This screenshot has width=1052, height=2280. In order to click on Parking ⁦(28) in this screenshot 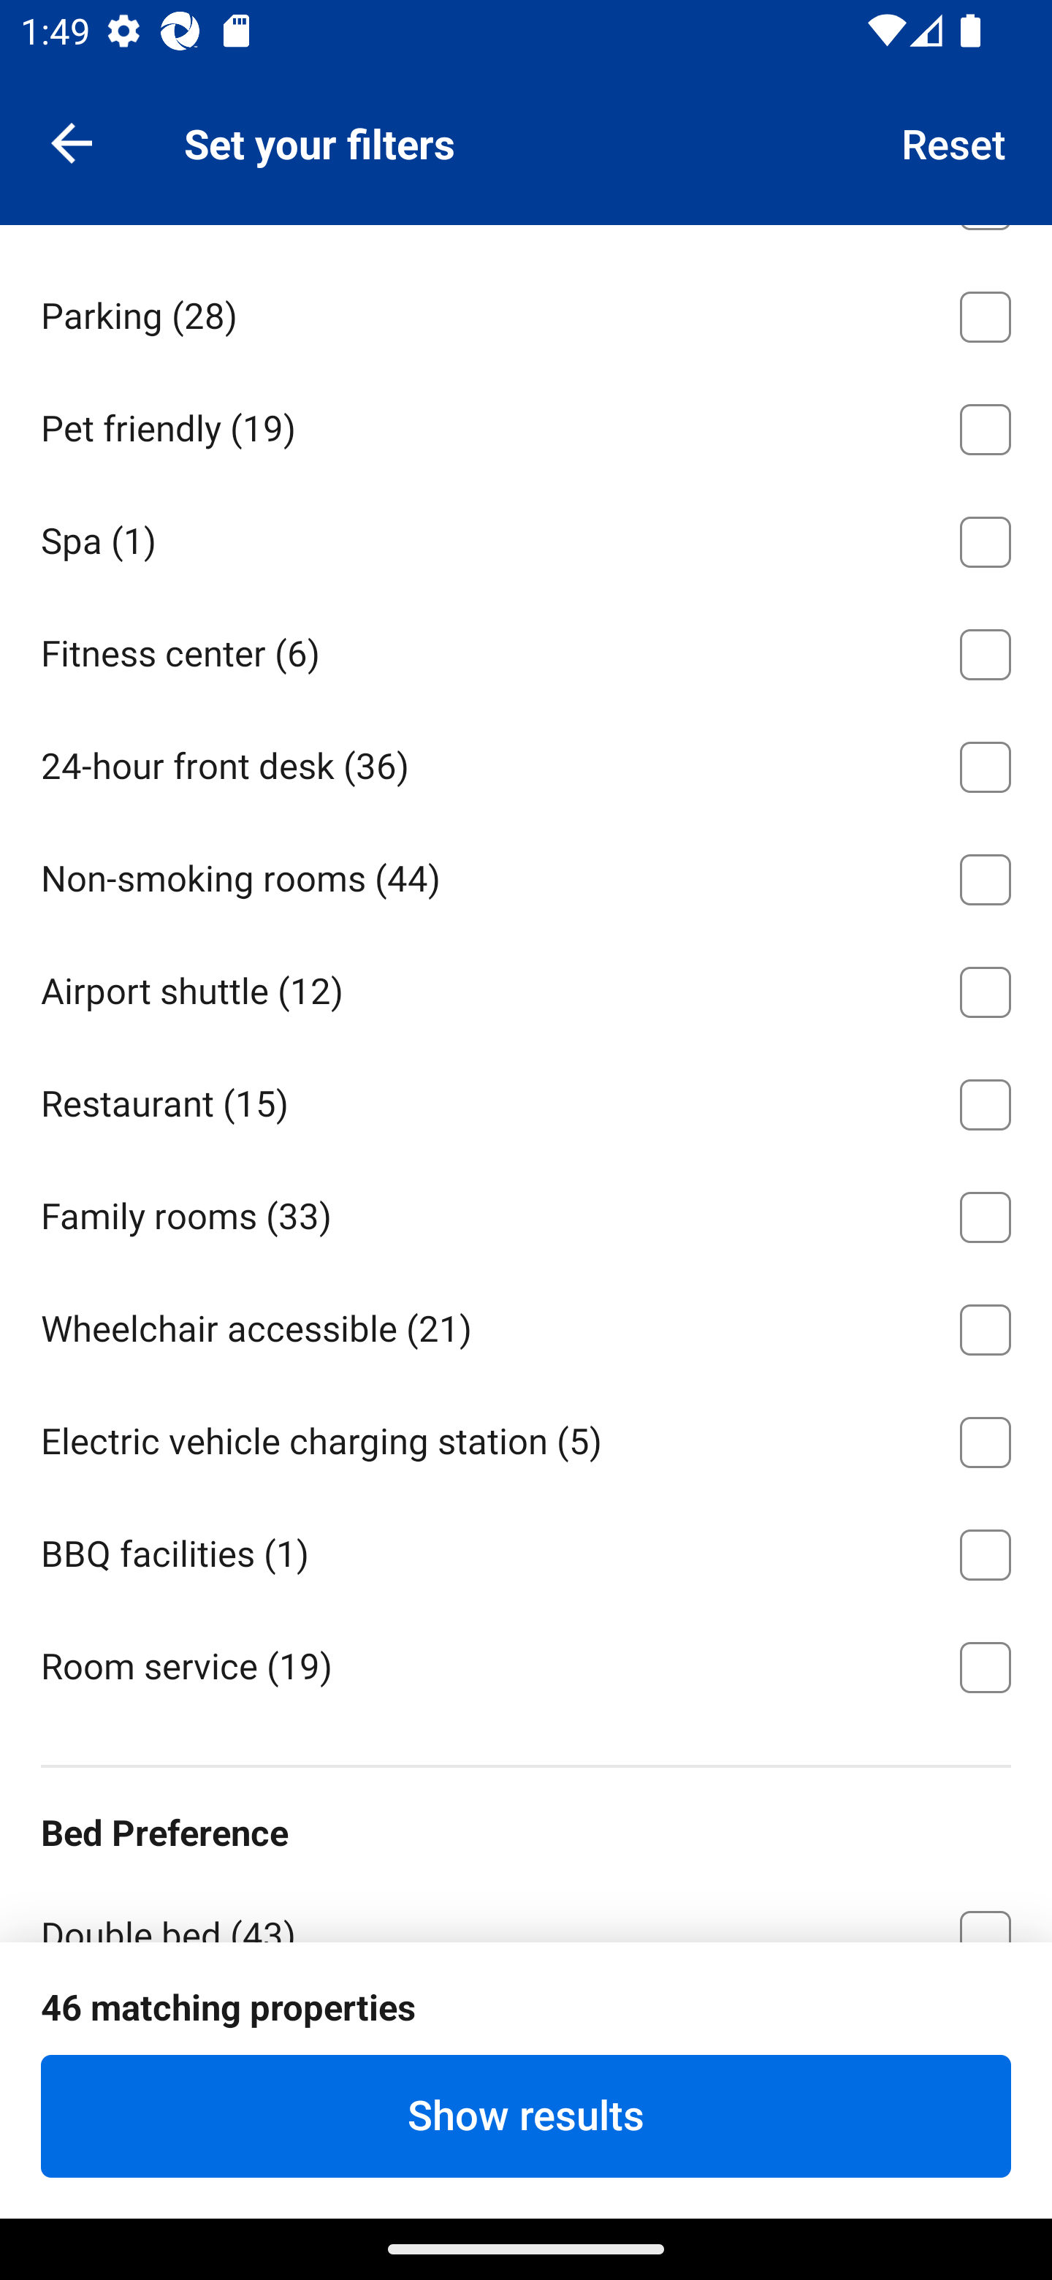, I will do `click(526, 312)`.